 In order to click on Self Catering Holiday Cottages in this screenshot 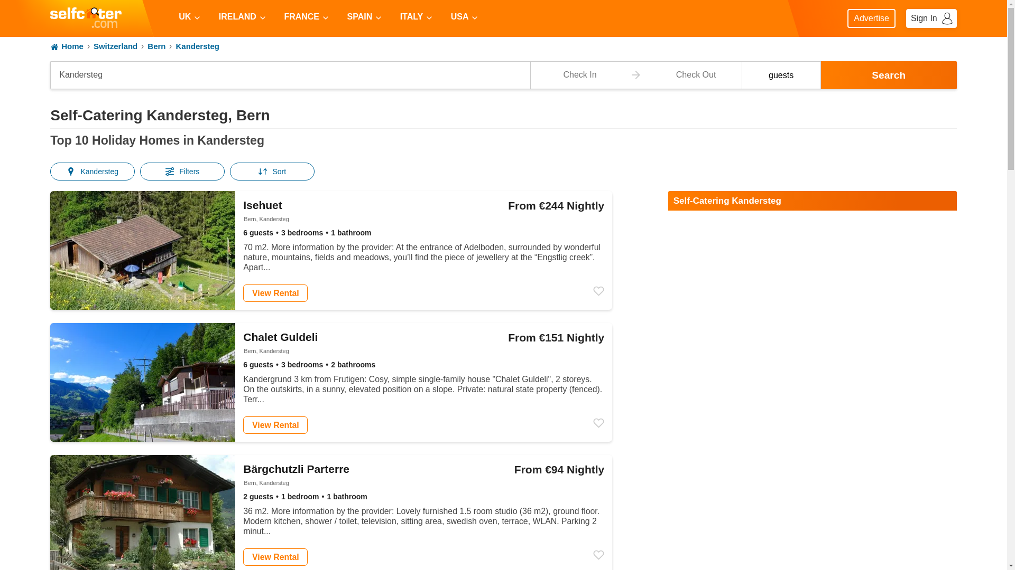, I will do `click(86, 19)`.